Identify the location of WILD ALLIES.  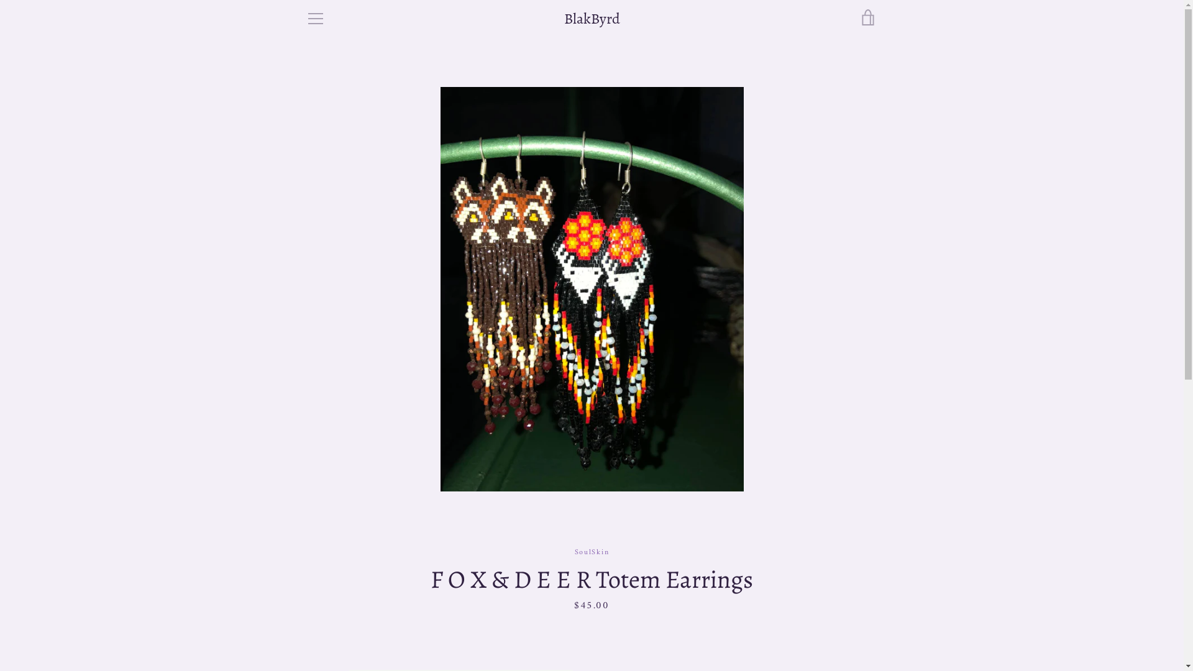
(332, 555).